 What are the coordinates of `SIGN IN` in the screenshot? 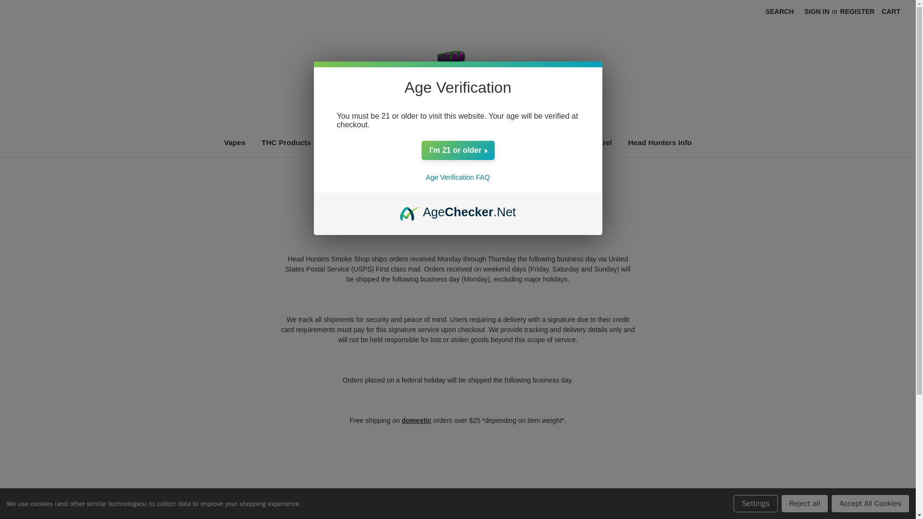 It's located at (816, 12).